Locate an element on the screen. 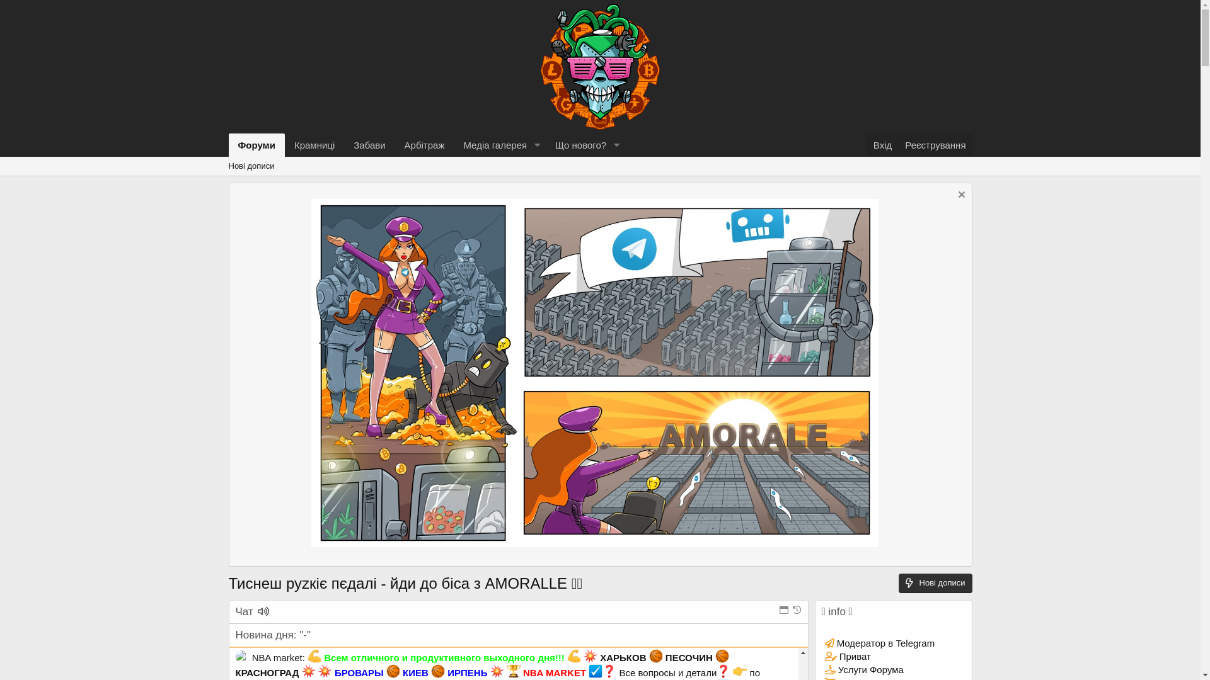  Collision    :boom: is located at coordinates (497, 671).